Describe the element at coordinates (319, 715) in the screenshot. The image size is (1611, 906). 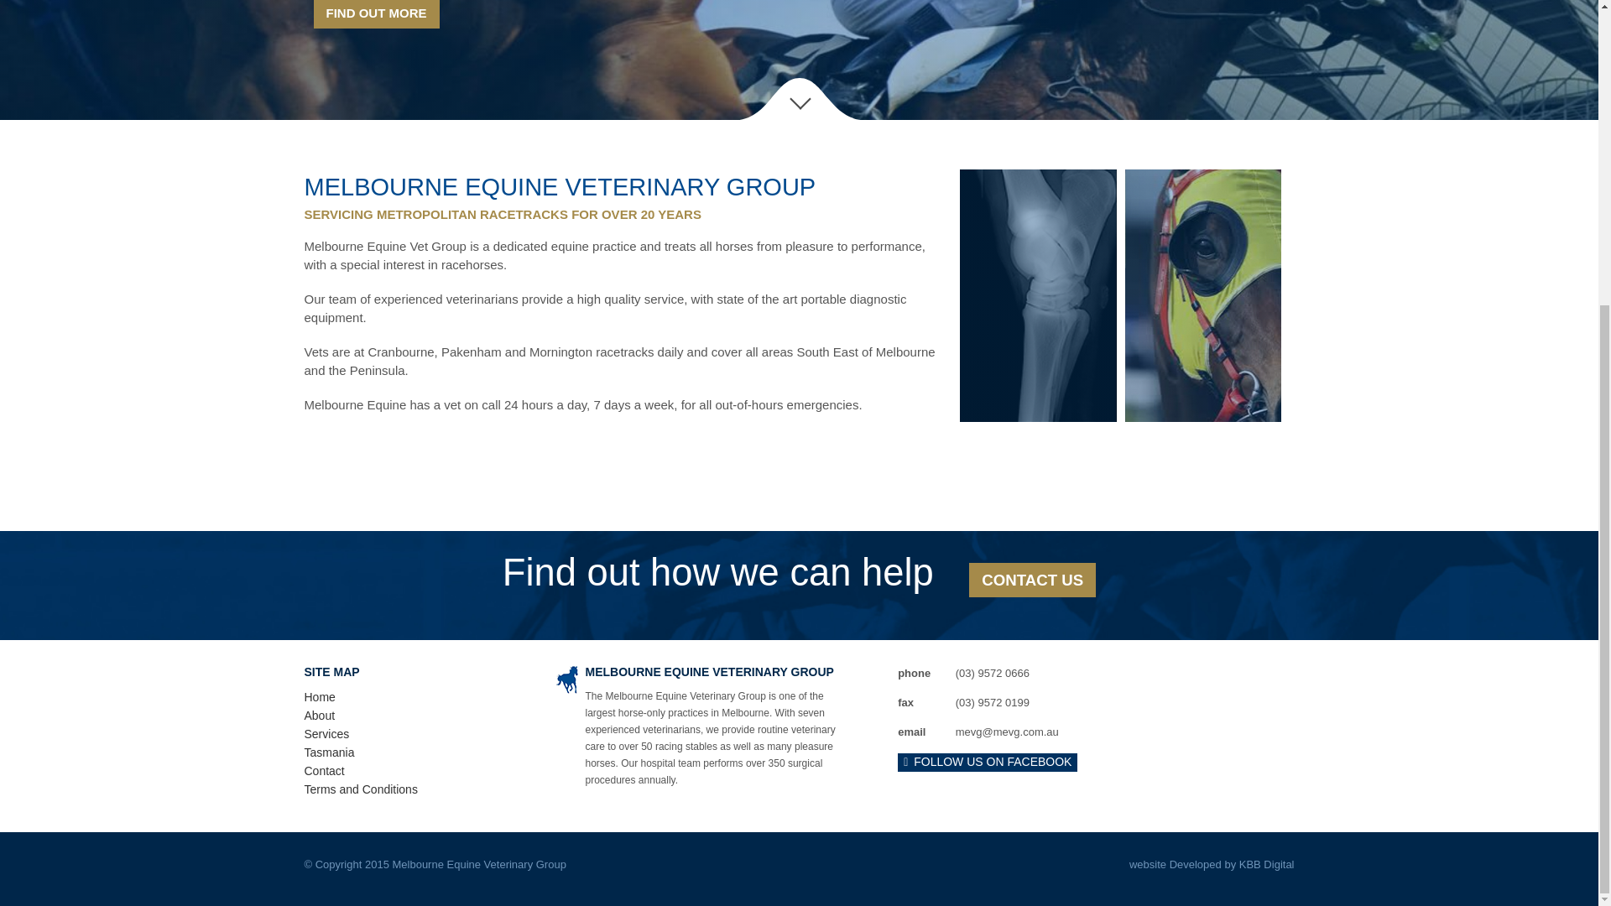
I see `About` at that location.